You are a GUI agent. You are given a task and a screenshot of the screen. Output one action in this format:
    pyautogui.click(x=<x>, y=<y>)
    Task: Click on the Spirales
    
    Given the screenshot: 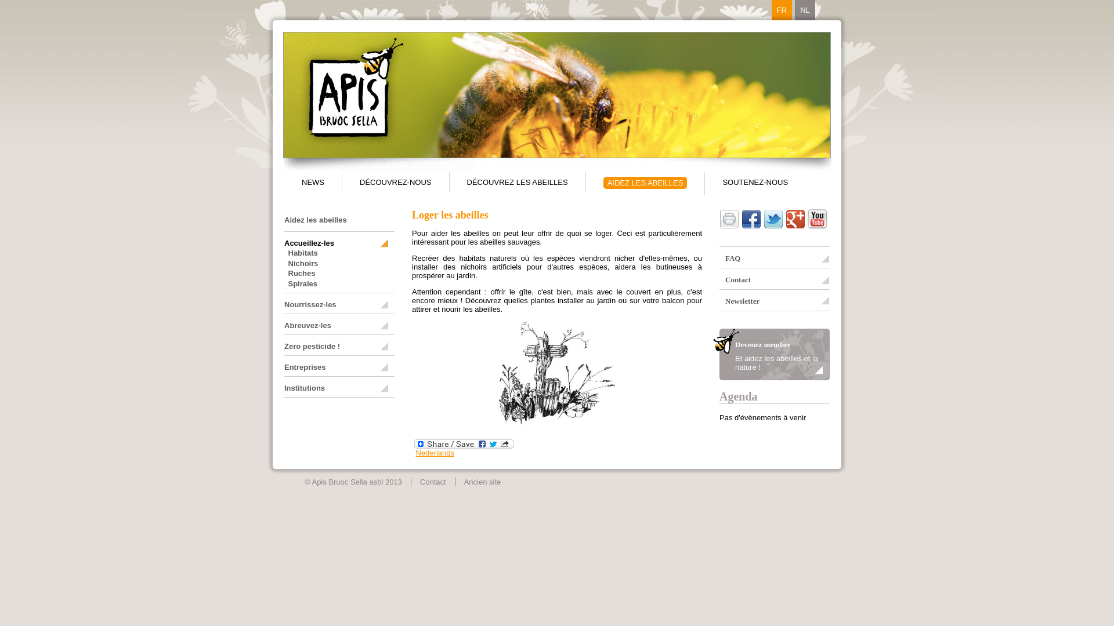 What is the action you would take?
    pyautogui.click(x=303, y=284)
    